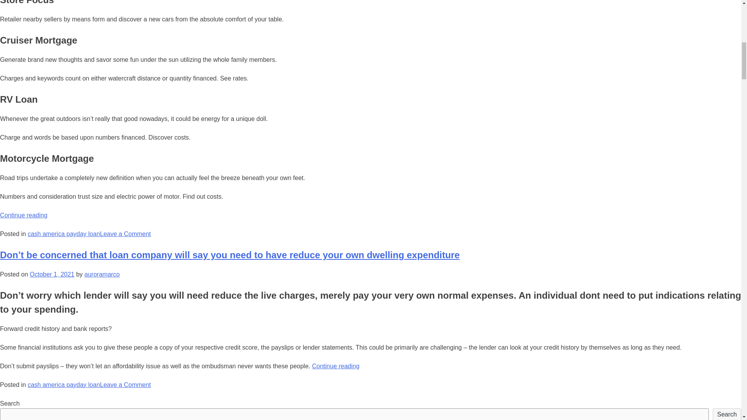 This screenshot has height=420, width=747. What do you see at coordinates (64, 384) in the screenshot?
I see `cash america payday loan` at bounding box center [64, 384].